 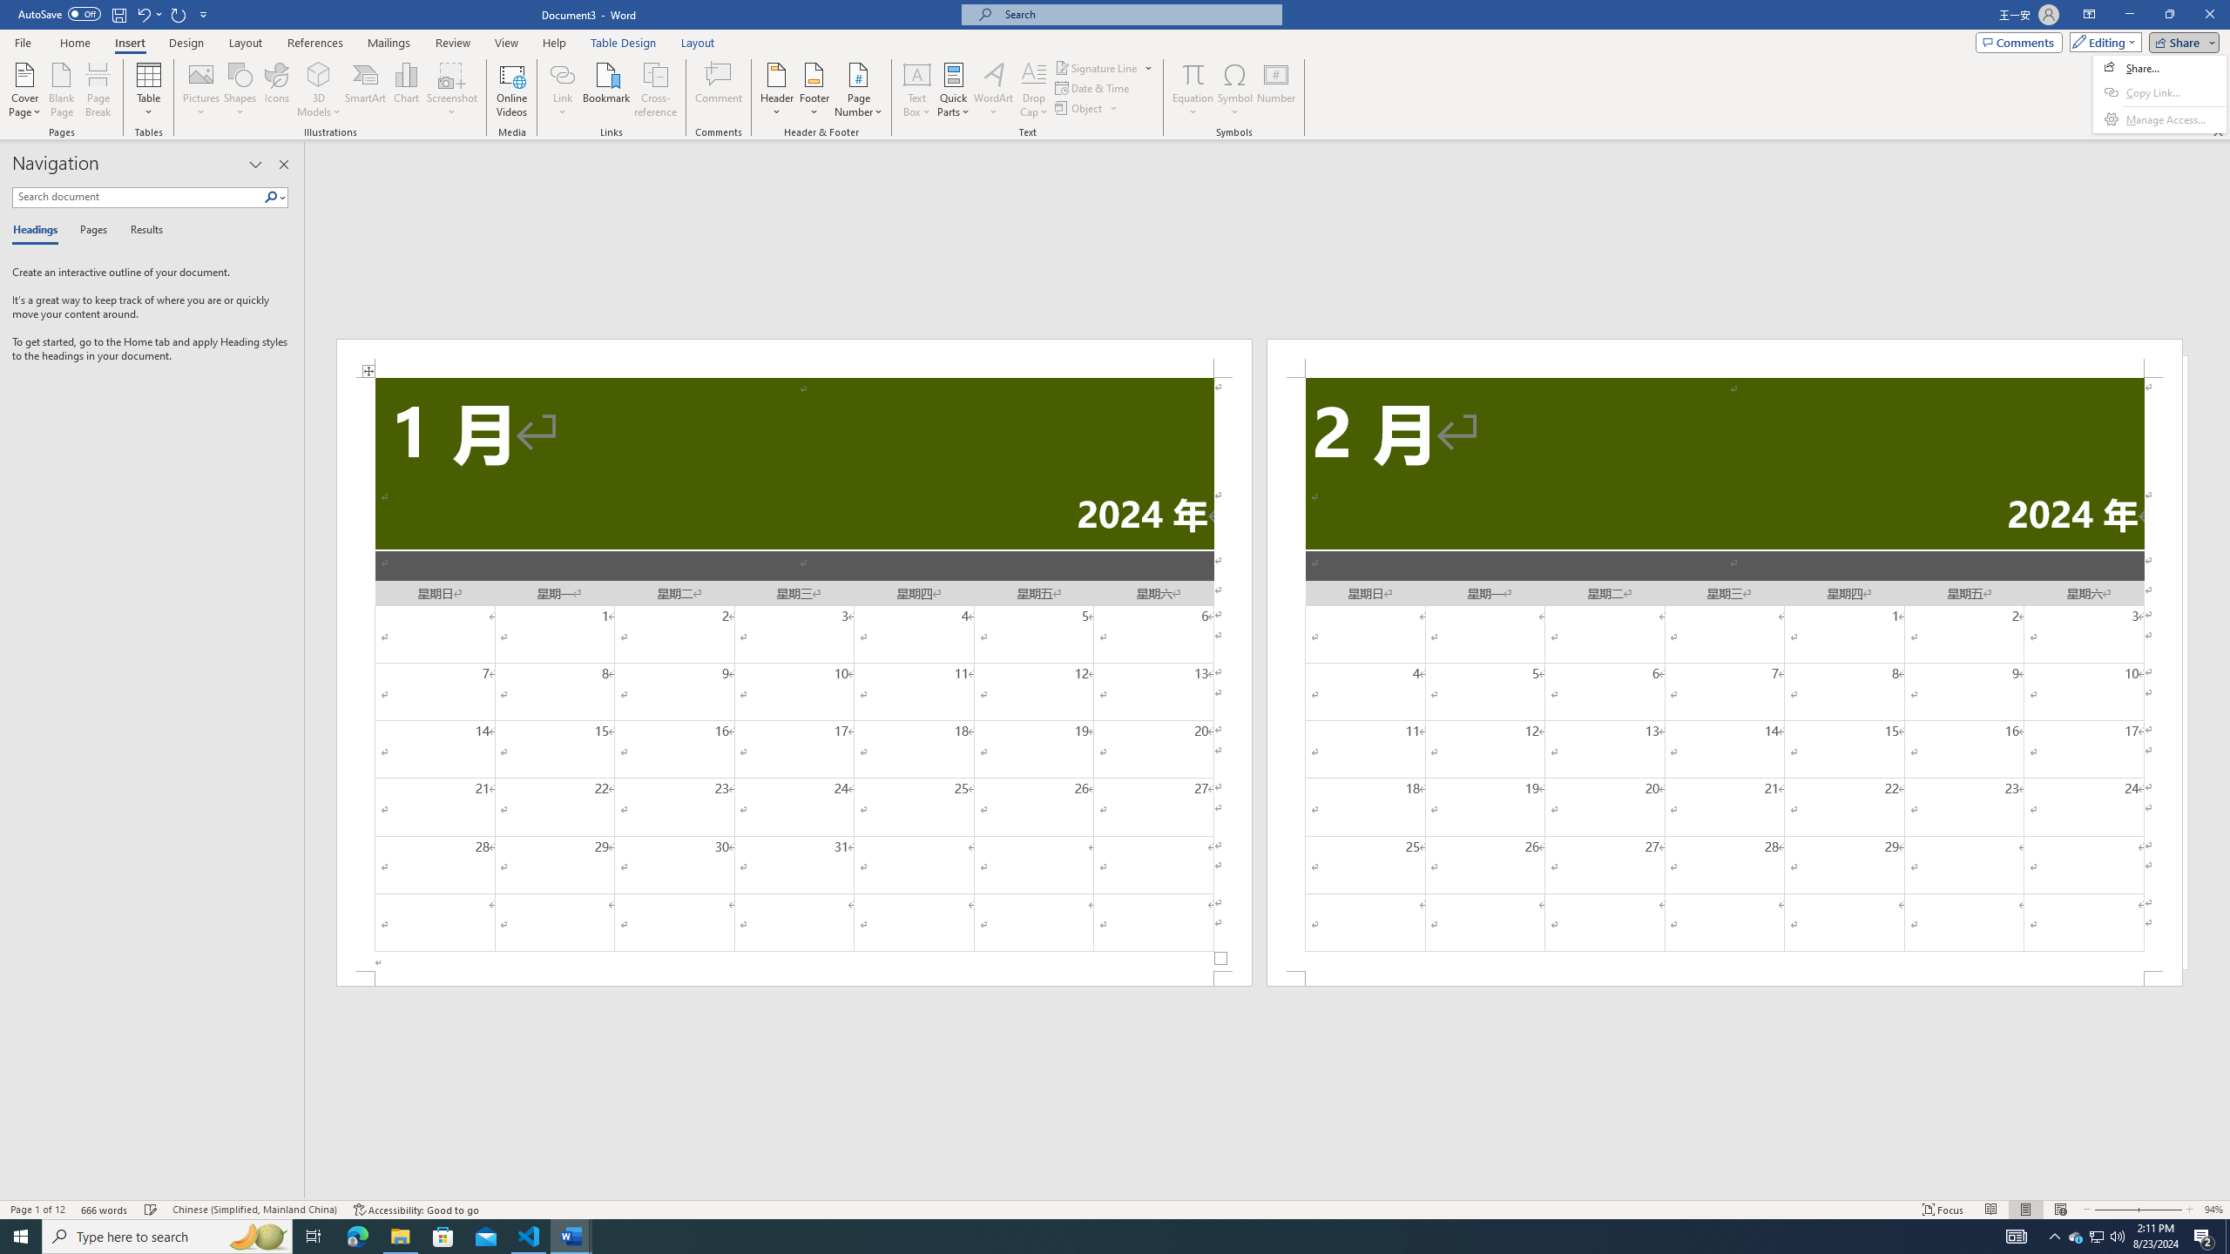 What do you see at coordinates (275, 90) in the screenshot?
I see `Icons` at bounding box center [275, 90].